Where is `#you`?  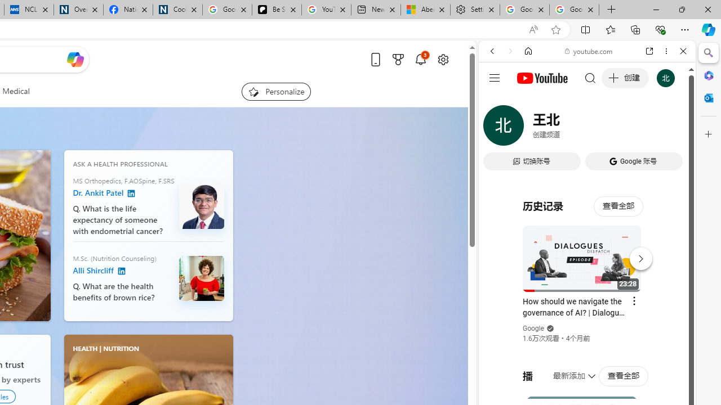 #you is located at coordinates (587, 251).